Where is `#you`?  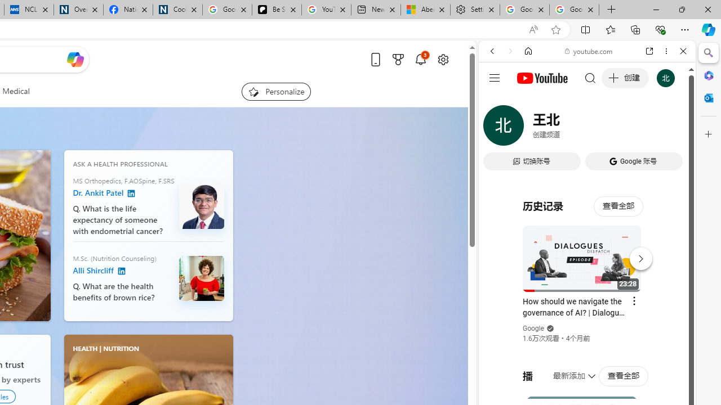 #you is located at coordinates (587, 251).